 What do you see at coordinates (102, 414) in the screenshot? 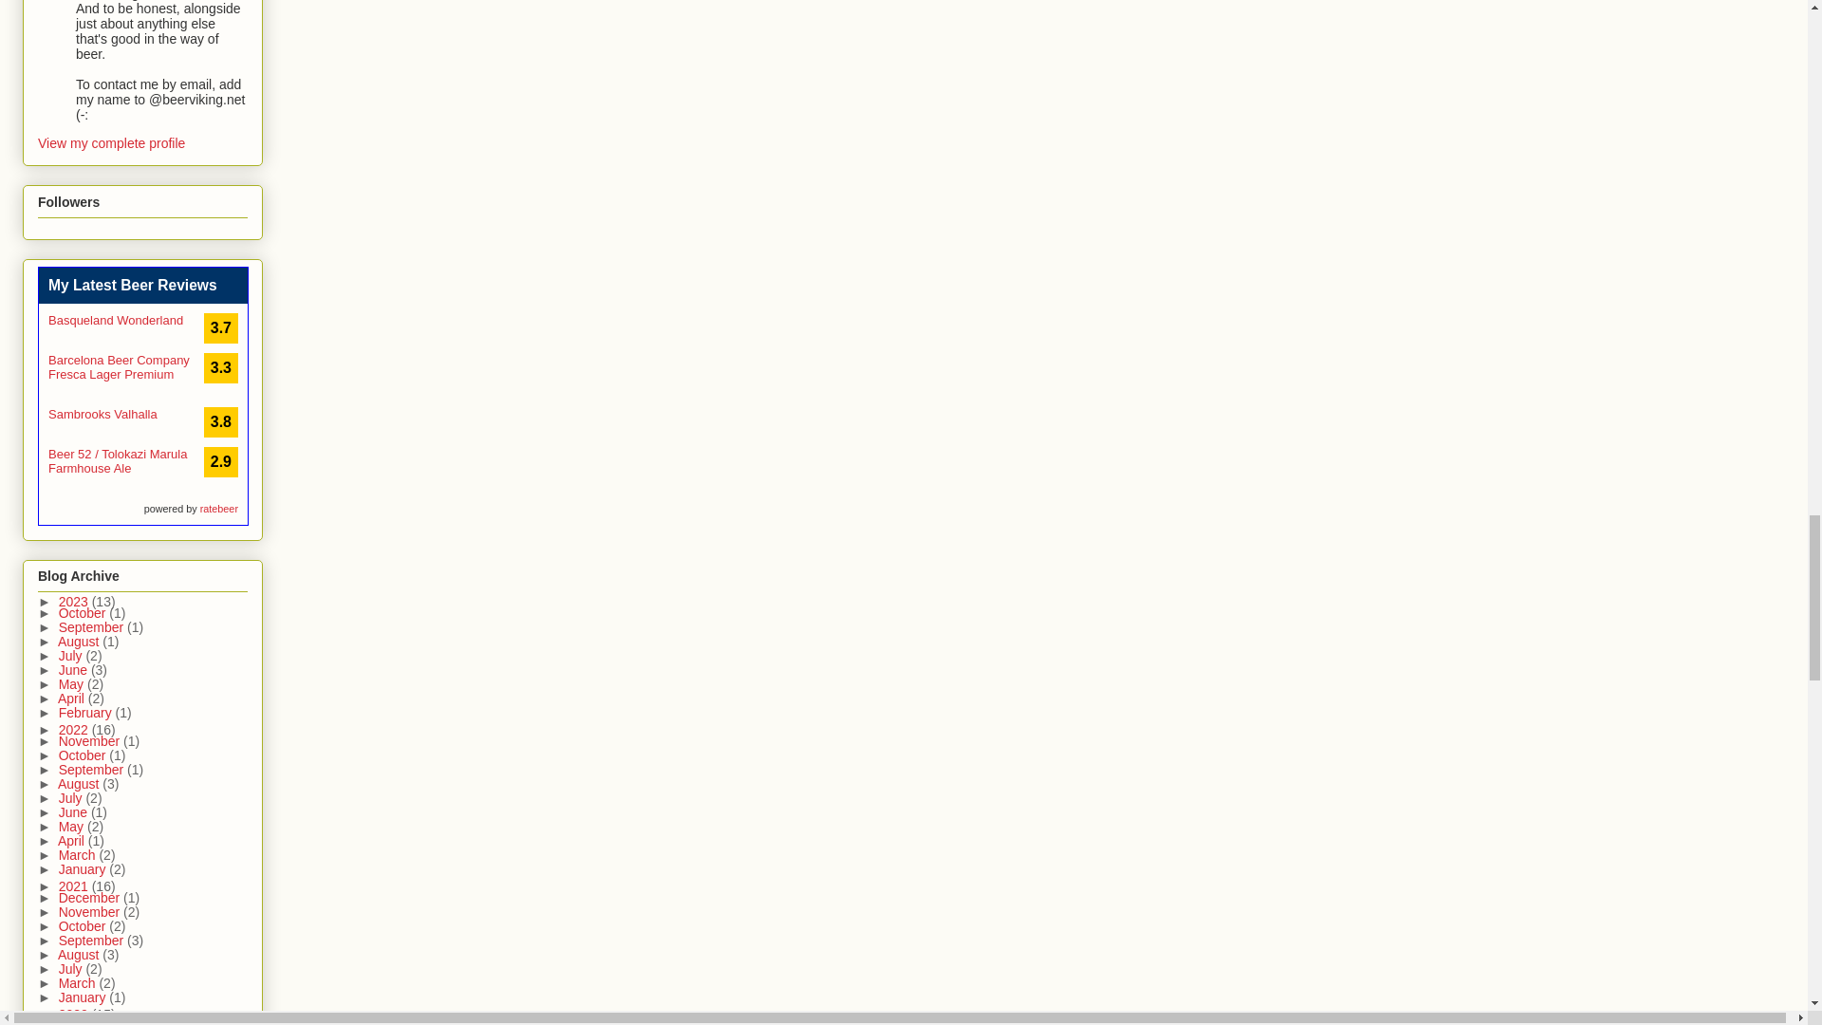
I see `Sambrooks Valhalla` at bounding box center [102, 414].